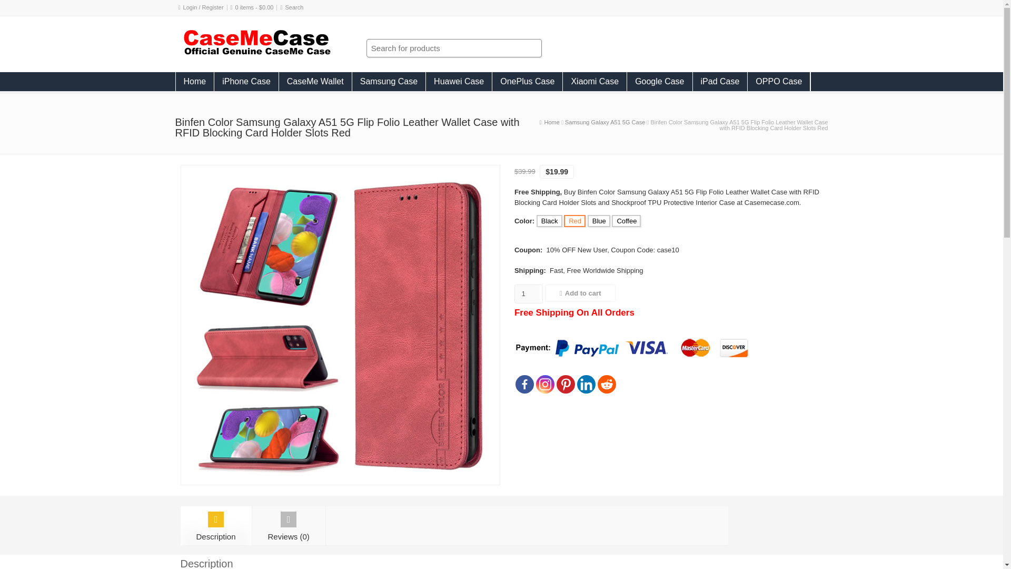  I want to click on Pinterest, so click(566, 384).